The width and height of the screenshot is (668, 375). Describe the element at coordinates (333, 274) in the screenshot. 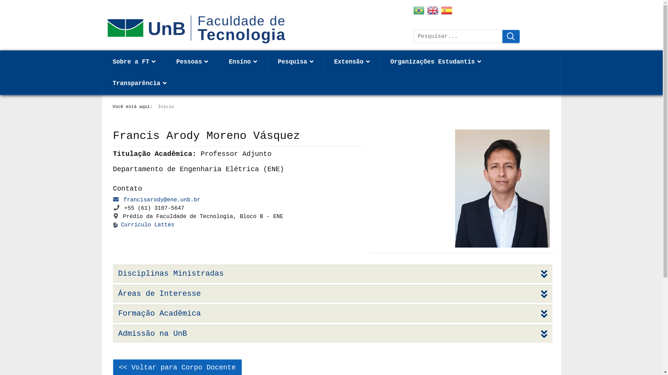

I see `Disciplinas Ministradas` at that location.